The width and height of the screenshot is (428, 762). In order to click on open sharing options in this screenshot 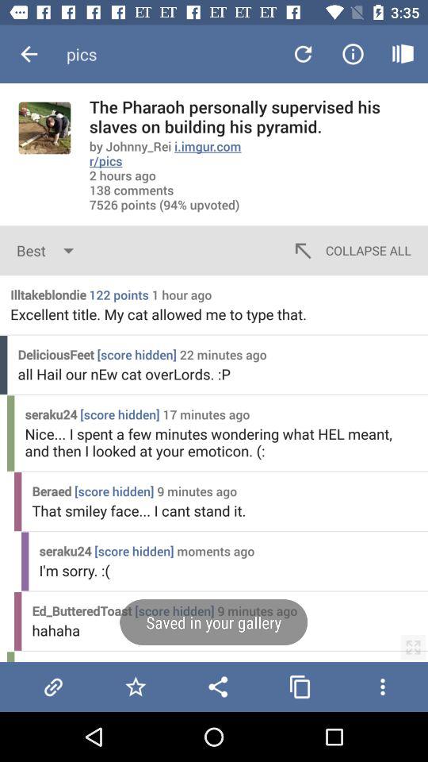, I will do `click(218, 687)`.